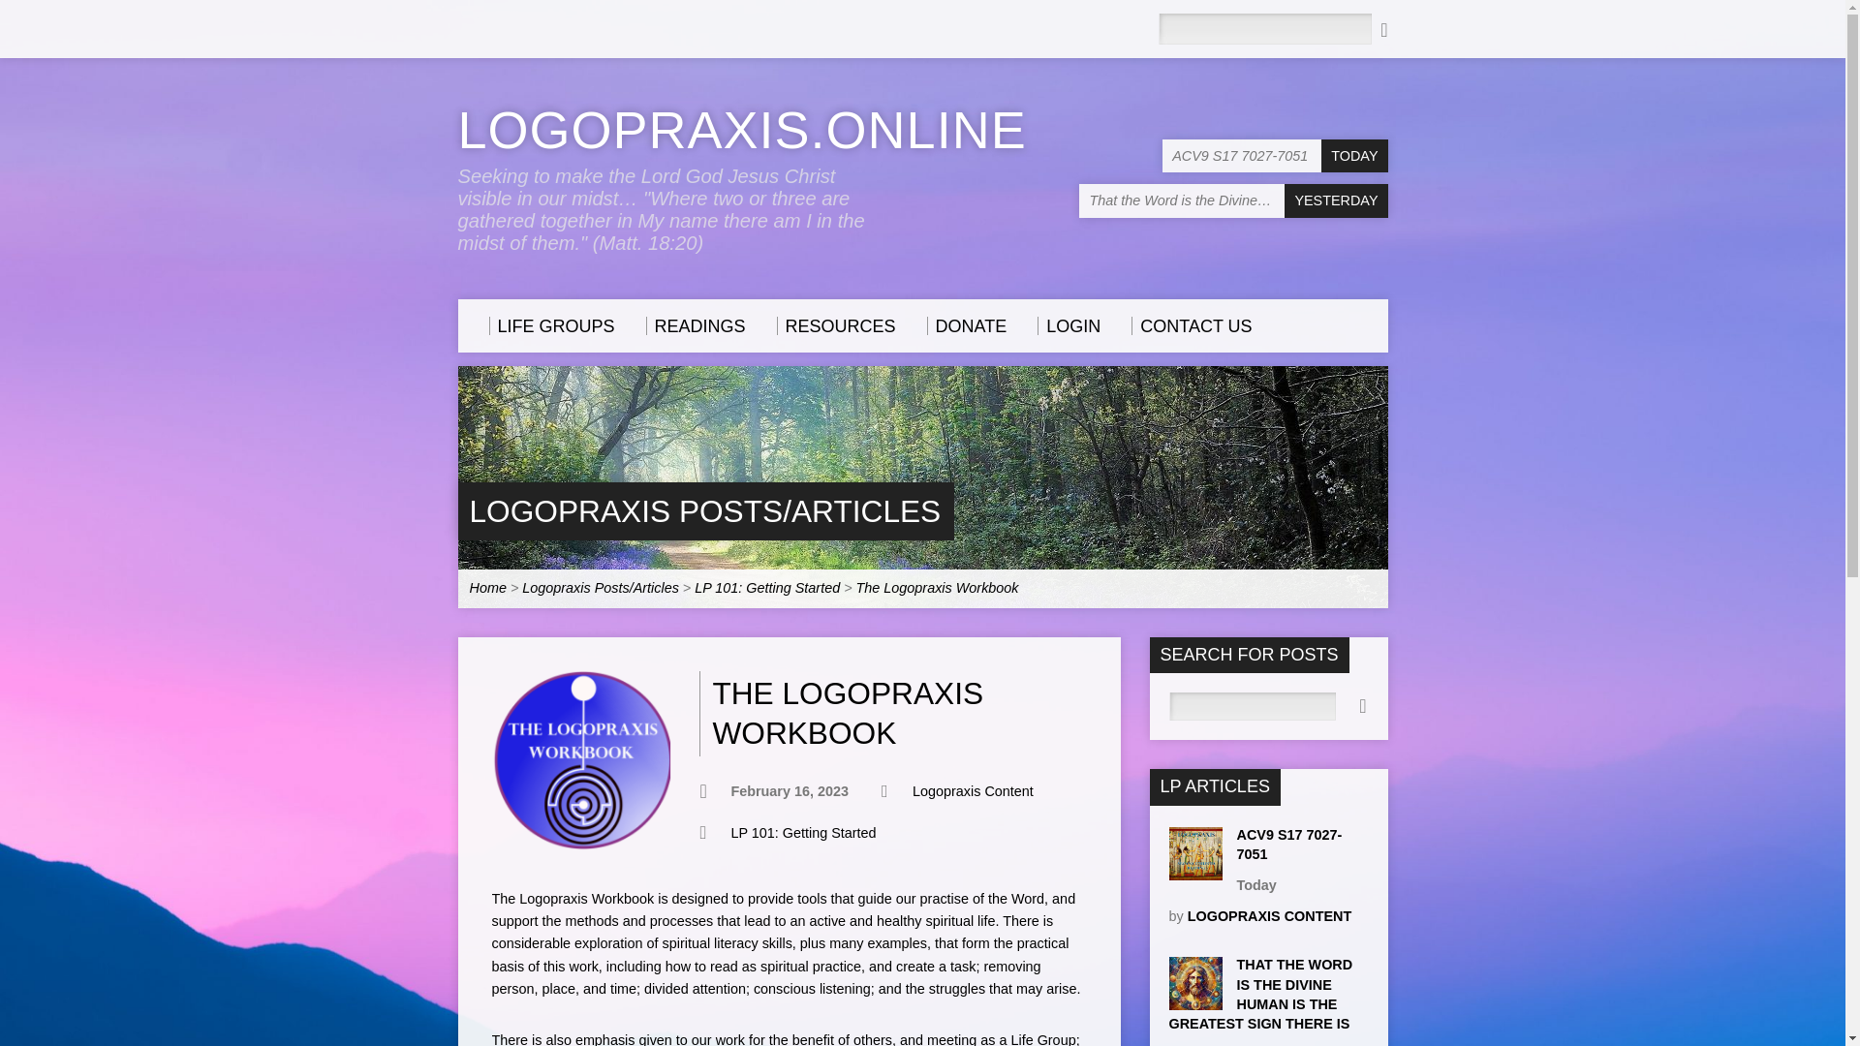 This screenshot has height=1046, width=1860. I want to click on LP 101: Getting Started, so click(803, 833).